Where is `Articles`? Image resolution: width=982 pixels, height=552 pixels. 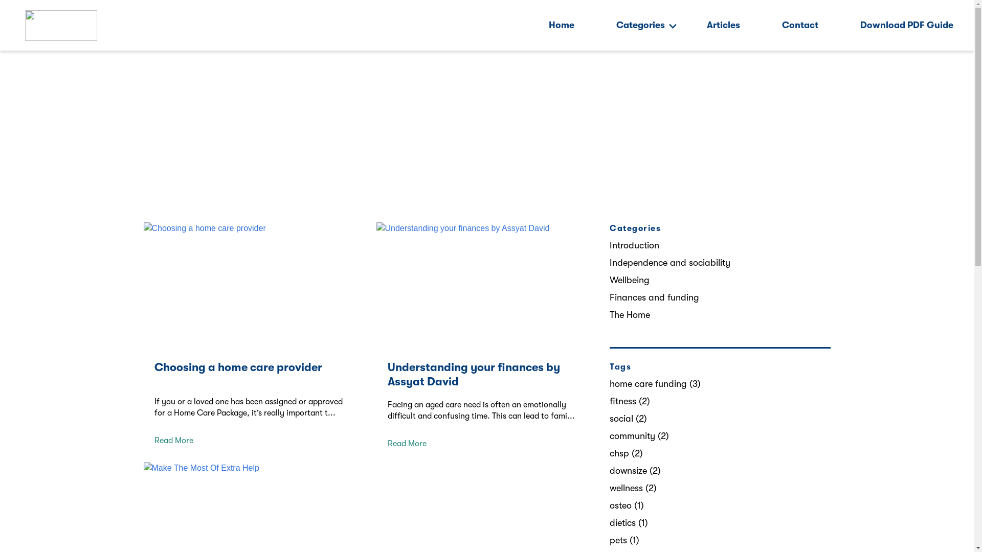
Articles is located at coordinates (723, 26).